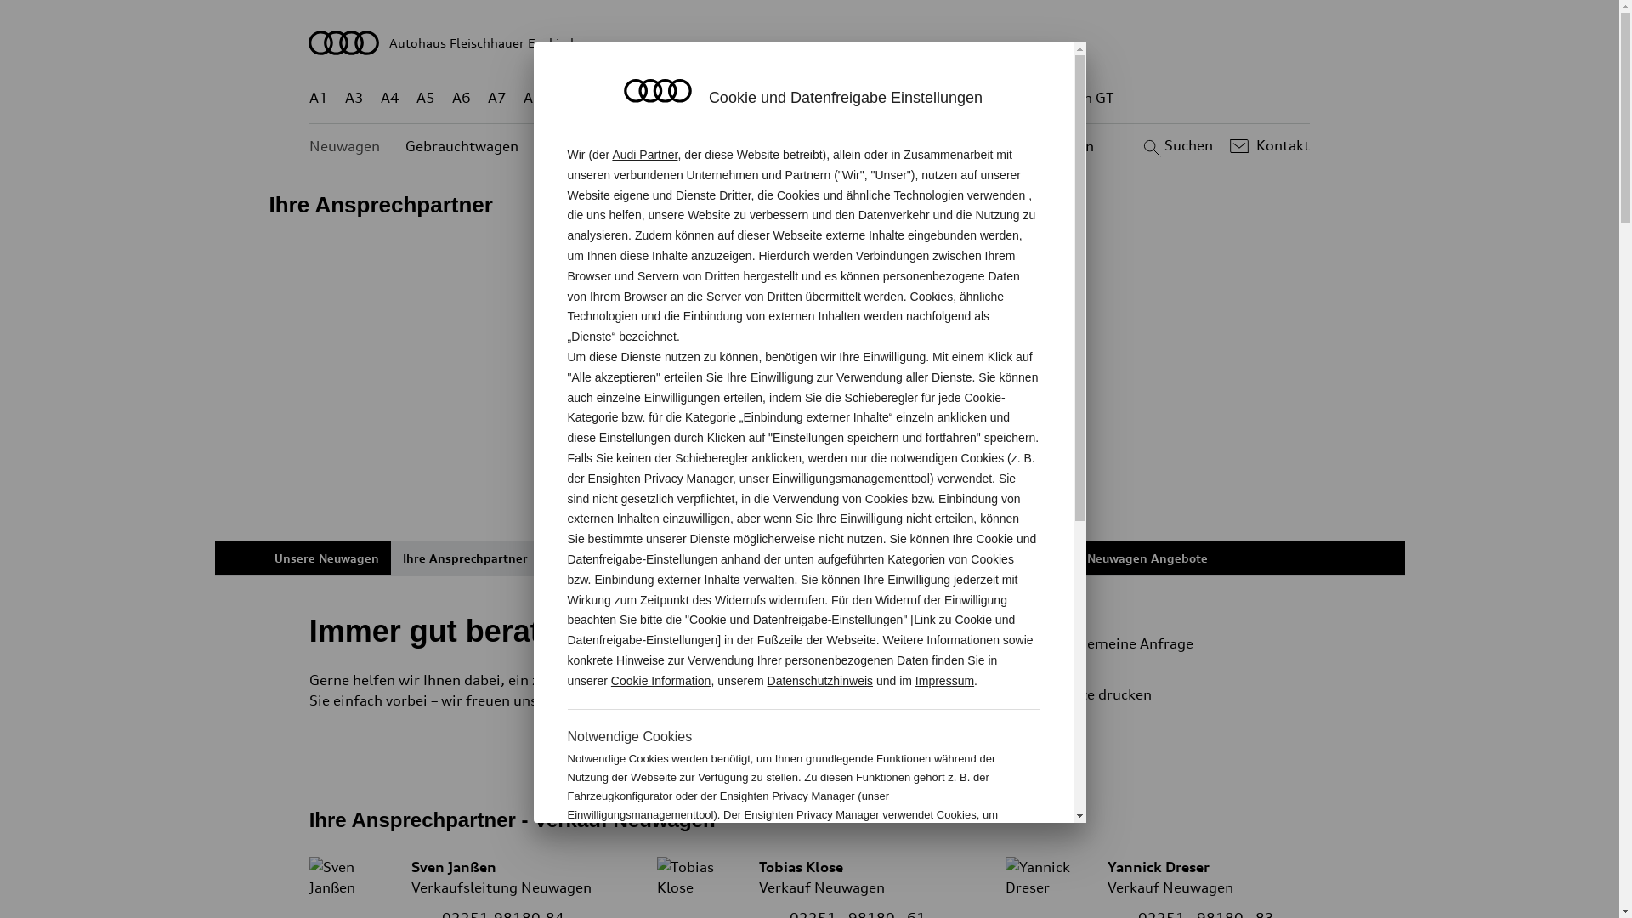 This screenshot has height=918, width=1632. What do you see at coordinates (665, 99) in the screenshot?
I see `Q4 e-tron` at bounding box center [665, 99].